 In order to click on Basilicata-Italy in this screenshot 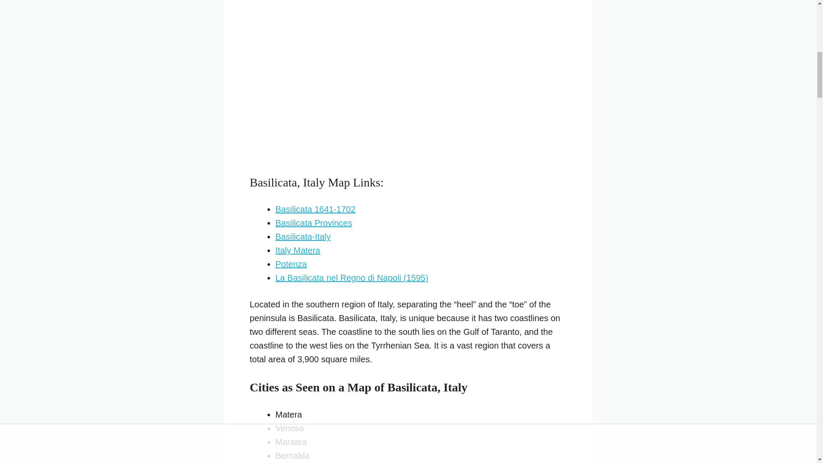, I will do `click(303, 237)`.